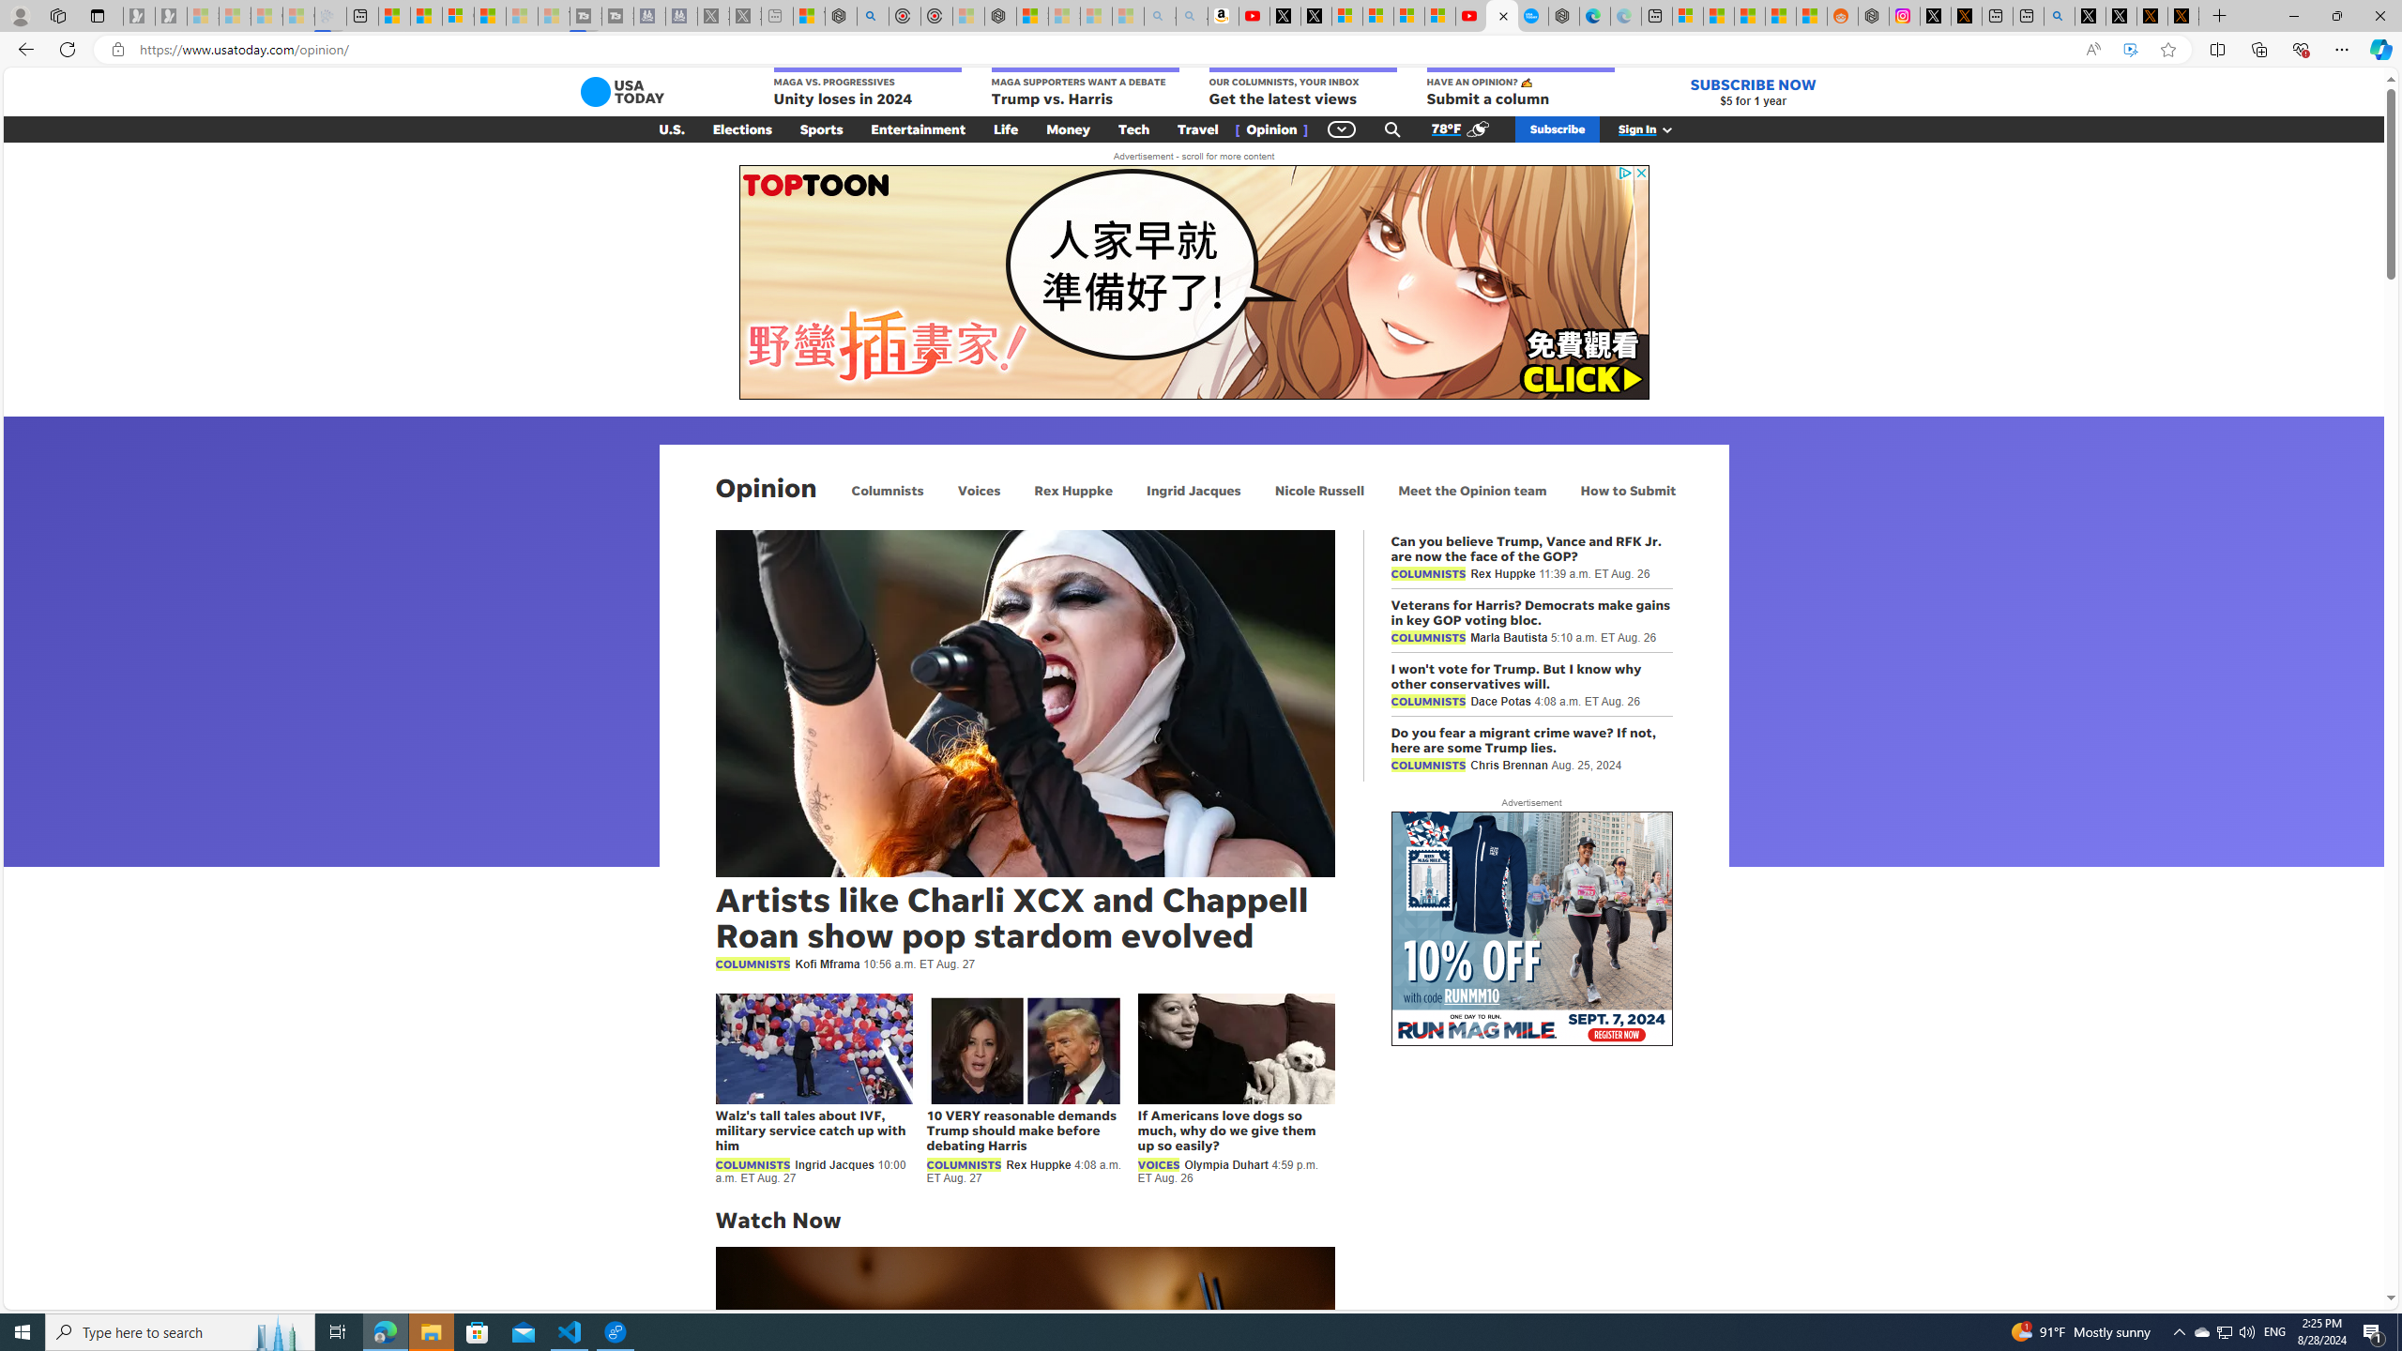  Describe the element at coordinates (2130, 50) in the screenshot. I see `Enhance video` at that location.